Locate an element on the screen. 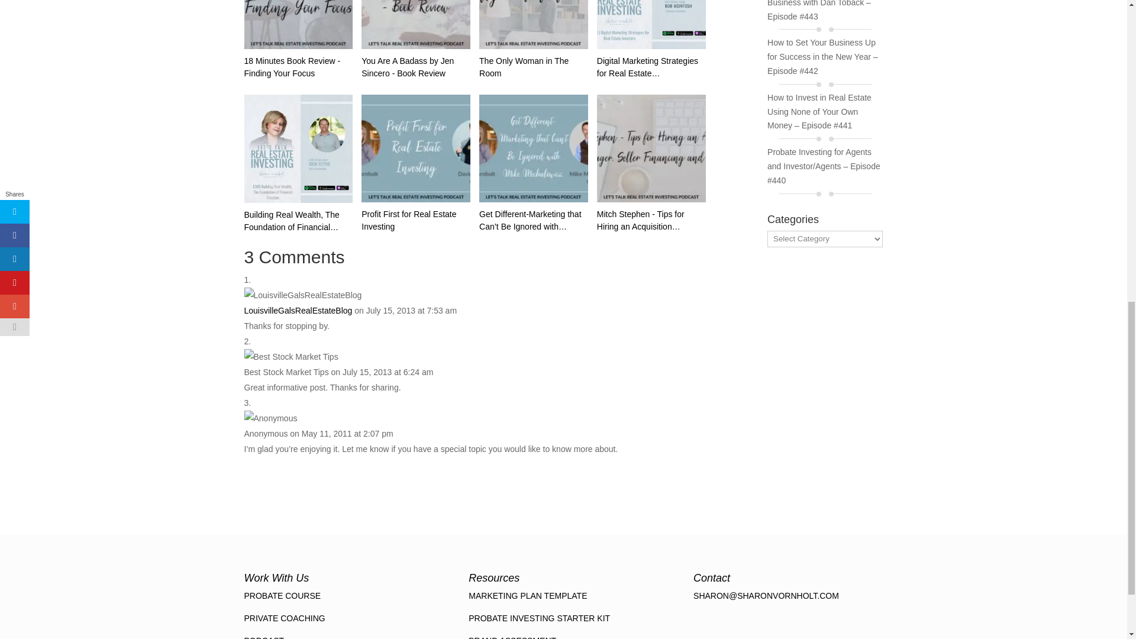  18 Minutes Book Review - Finding Your Focus is located at coordinates (298, 25).